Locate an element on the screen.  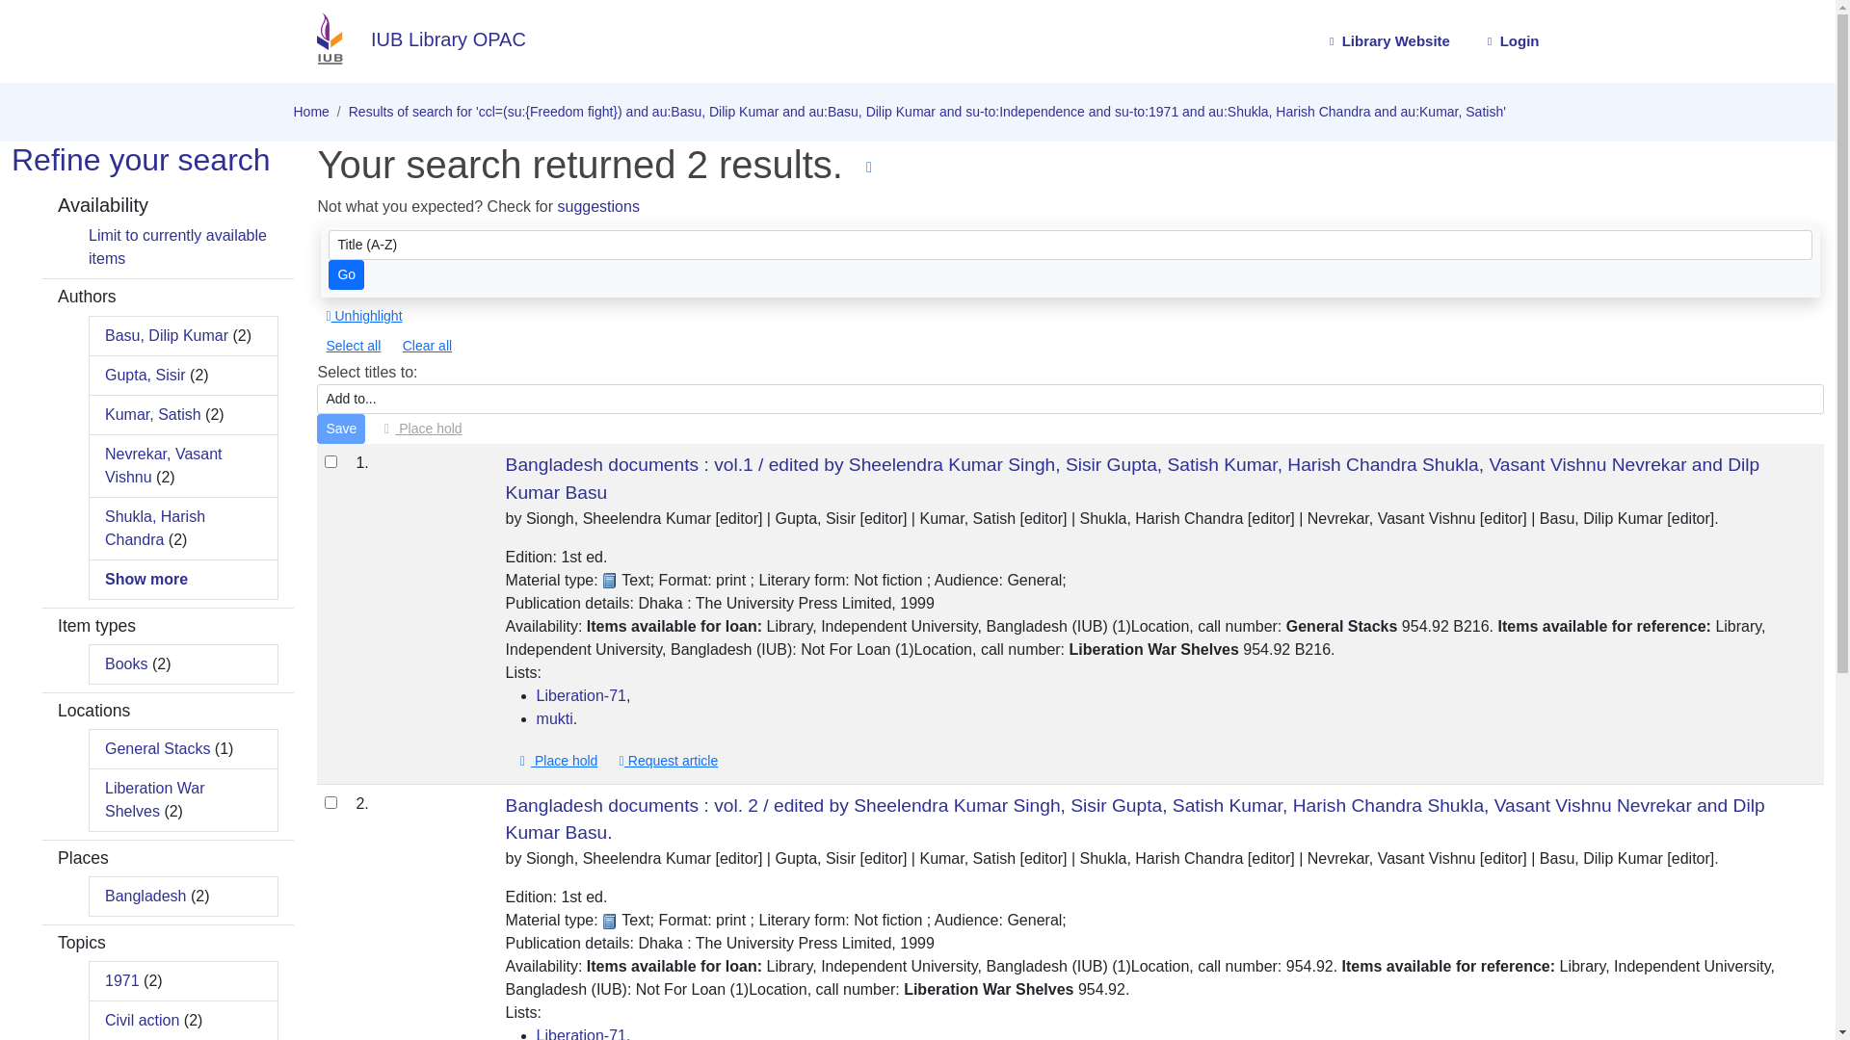
Subscribe to this search is located at coordinates (869, 168).